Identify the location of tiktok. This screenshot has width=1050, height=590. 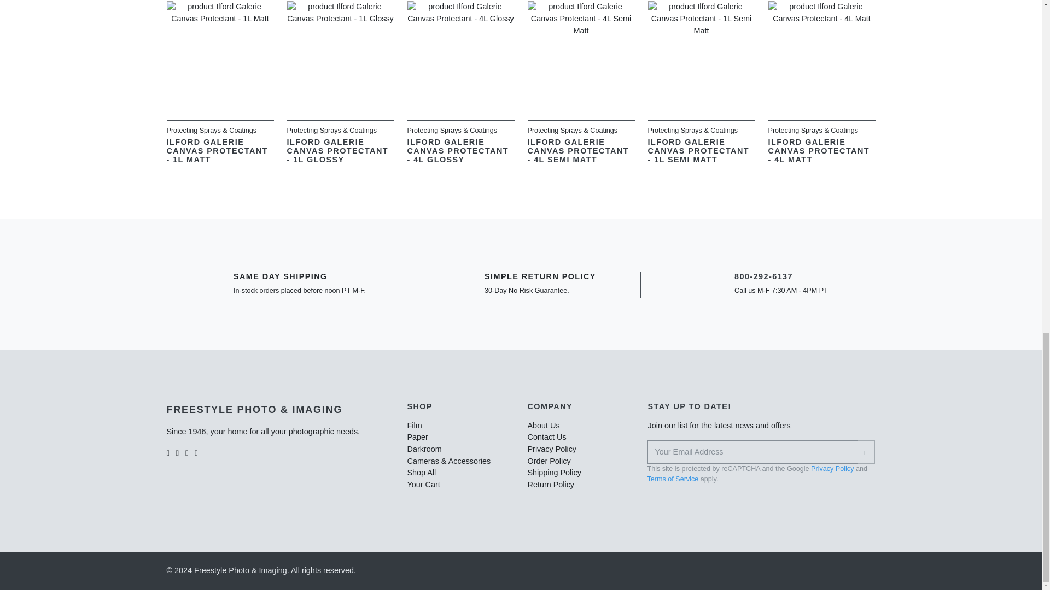
(186, 451).